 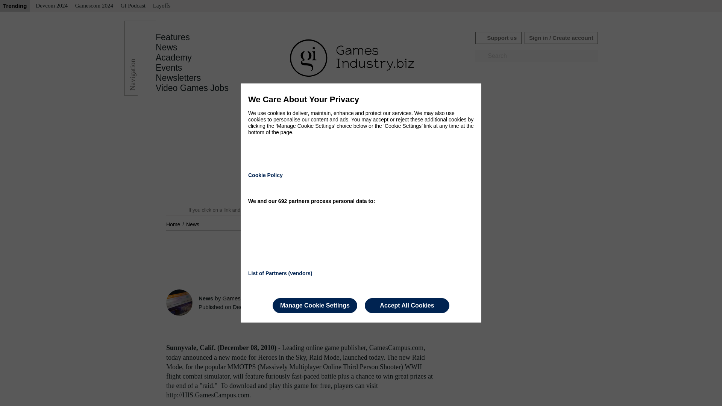 I want to click on Events, so click(x=168, y=68).